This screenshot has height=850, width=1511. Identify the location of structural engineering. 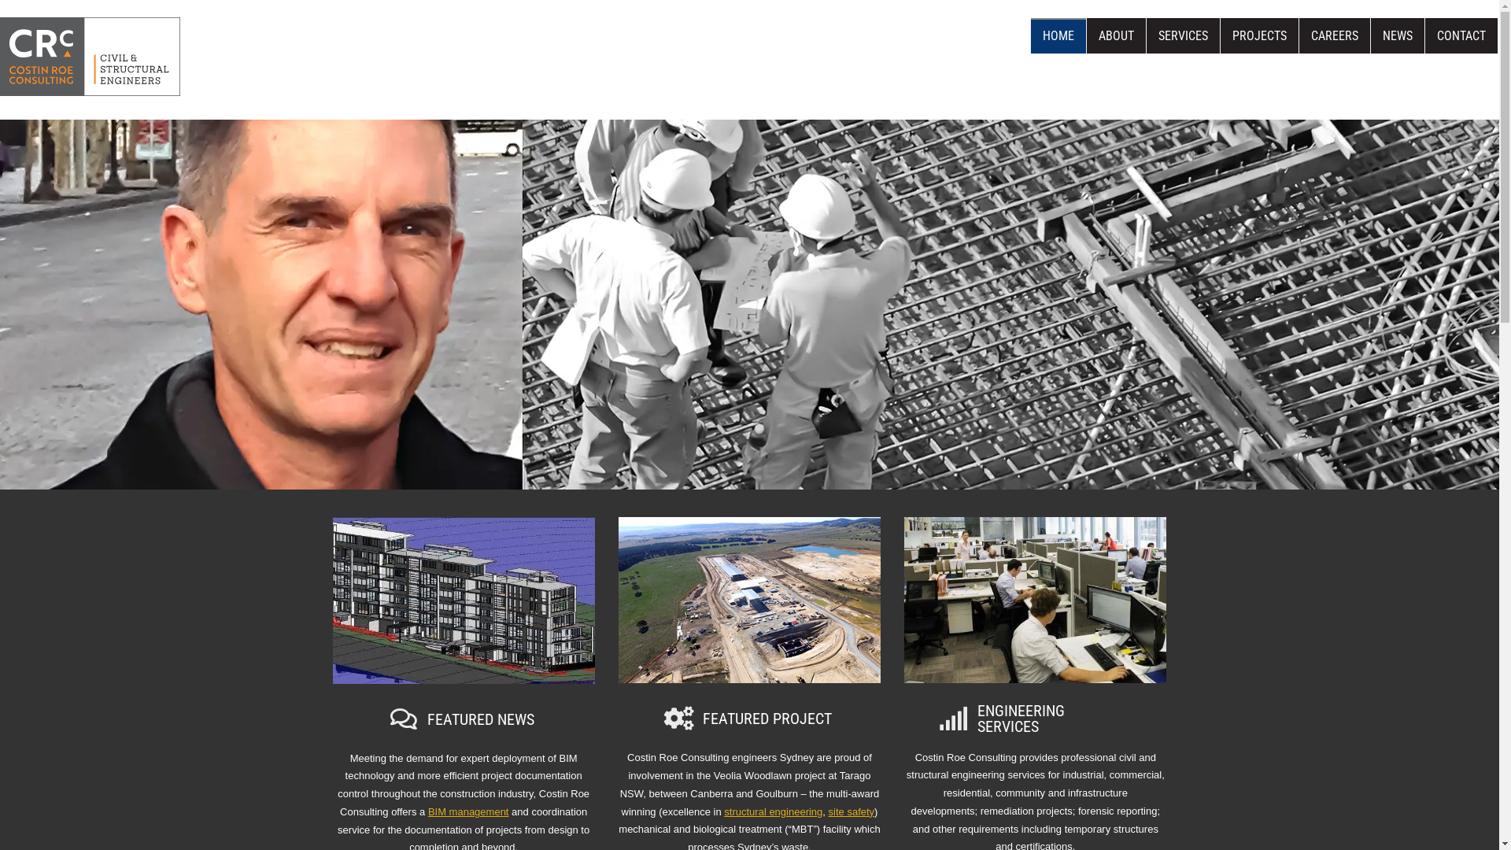
(773, 812).